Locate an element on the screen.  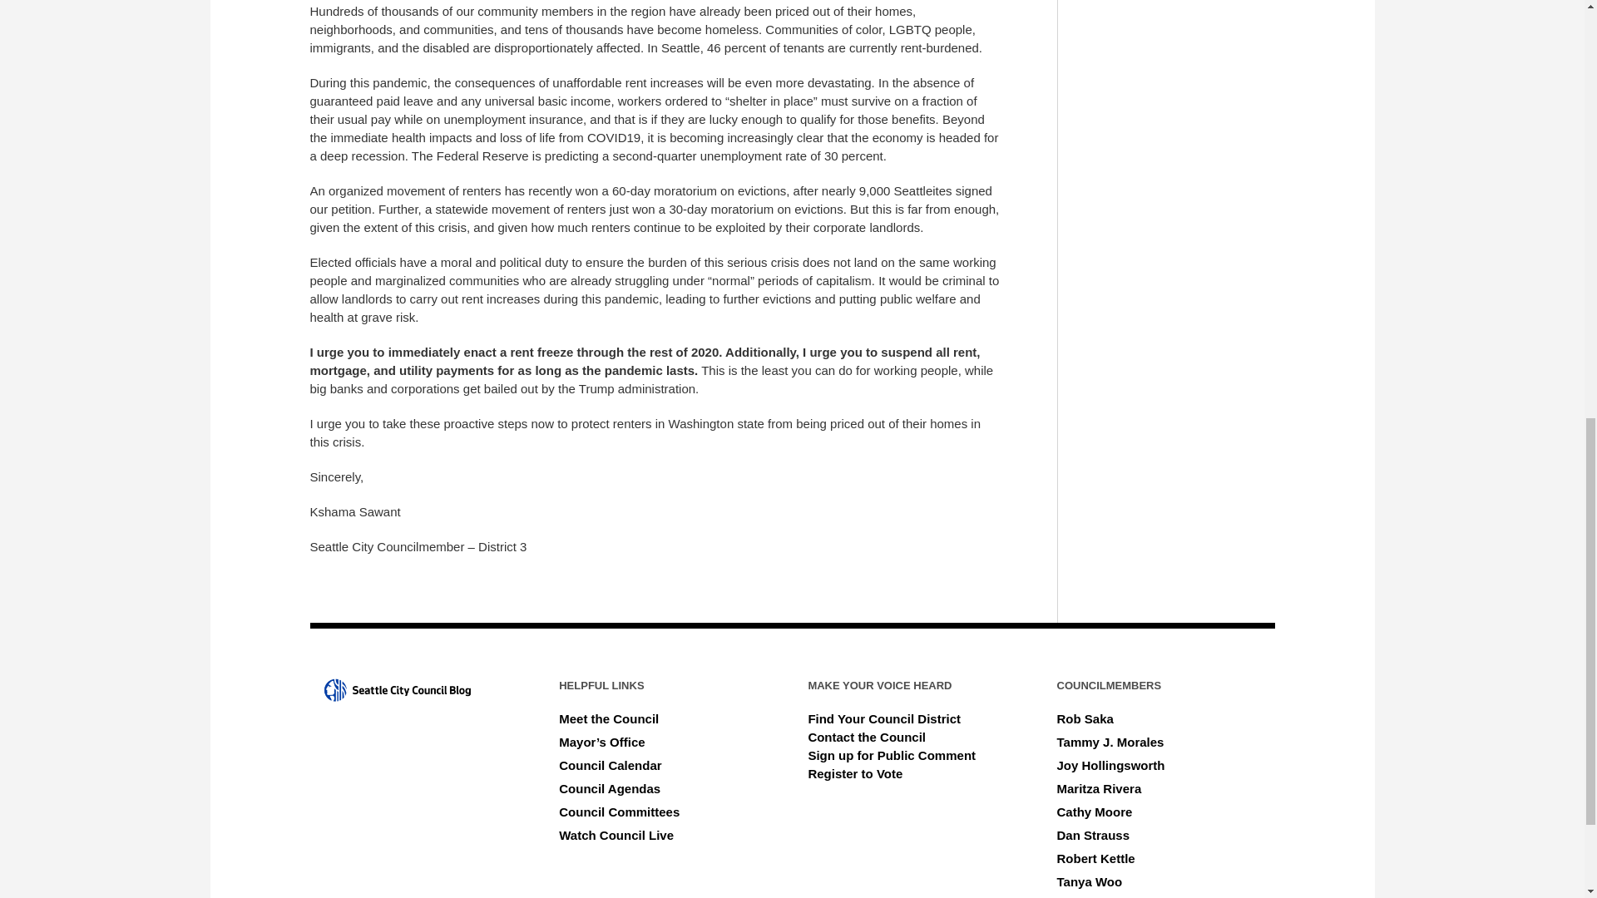
Maritza Rivera is located at coordinates (1100, 788).